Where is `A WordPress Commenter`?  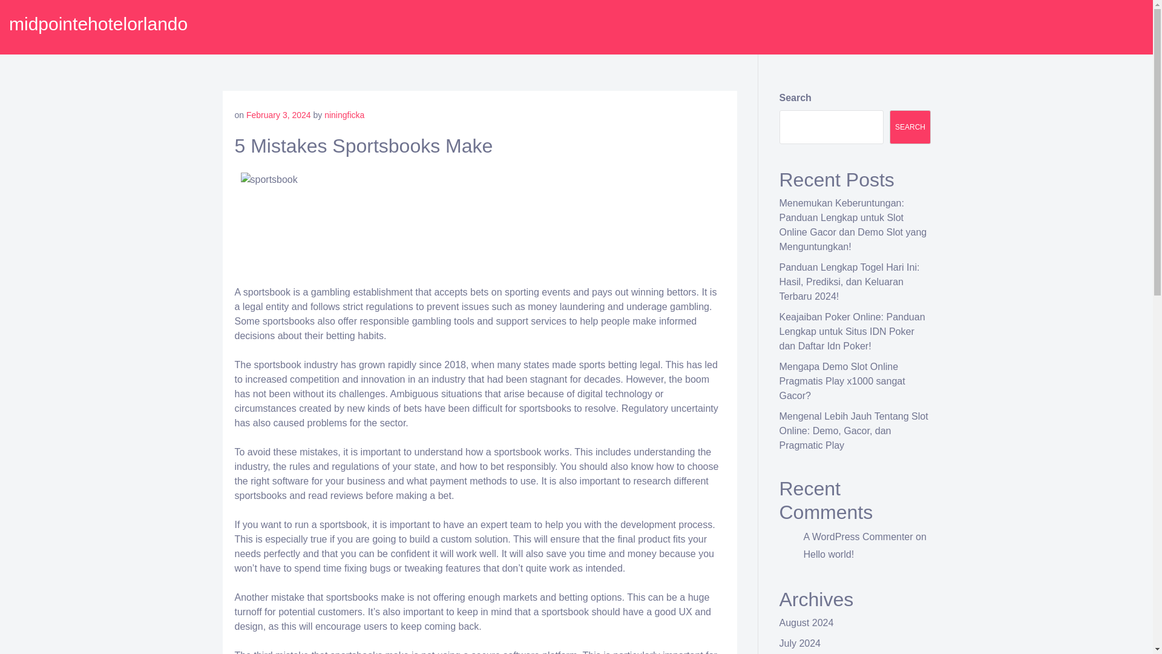 A WordPress Commenter is located at coordinates (858, 537).